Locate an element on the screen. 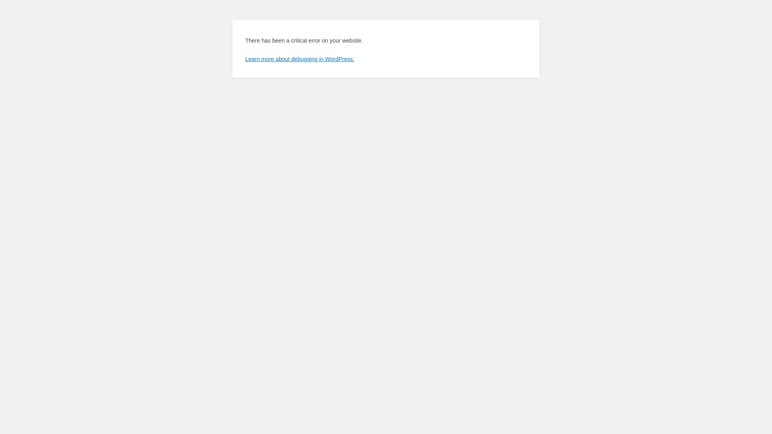 Image resolution: width=772 pixels, height=434 pixels. Learn more about debugging in WordPress. is located at coordinates (300, 59).